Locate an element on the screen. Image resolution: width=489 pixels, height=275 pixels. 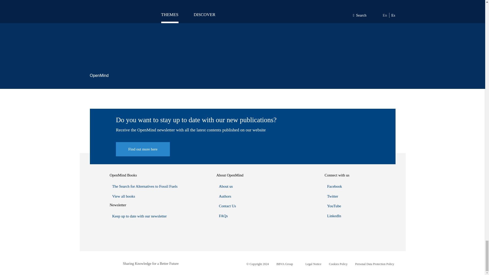
BBVA Group is located at coordinates (284, 264).